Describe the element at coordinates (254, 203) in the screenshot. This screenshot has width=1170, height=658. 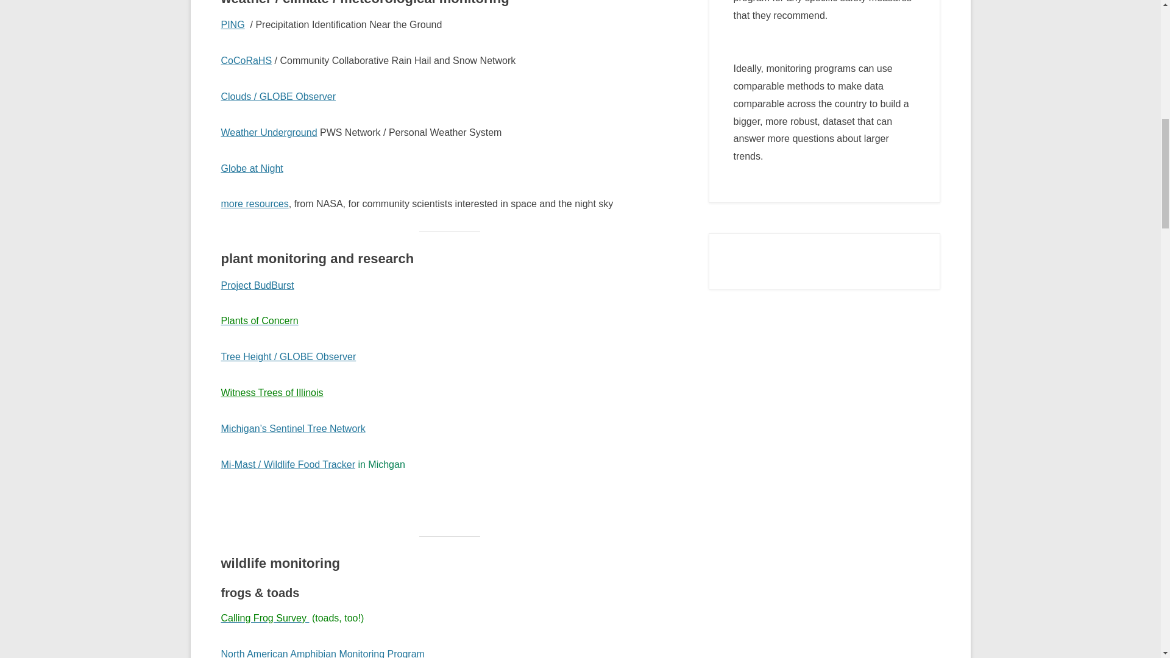
I see `more resources` at that location.